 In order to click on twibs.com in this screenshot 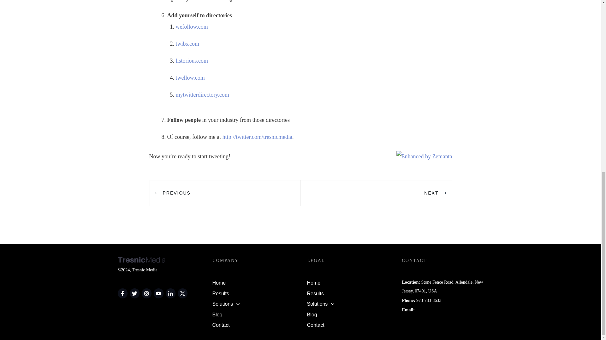, I will do `click(187, 43)`.